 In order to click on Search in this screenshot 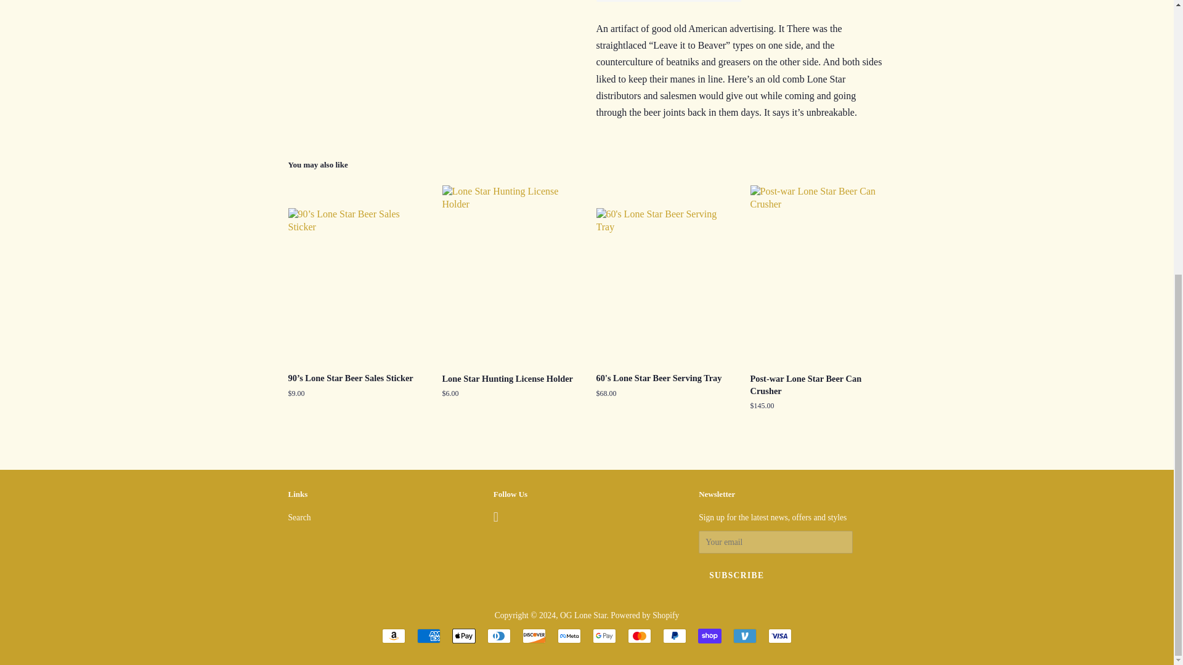, I will do `click(299, 517)`.